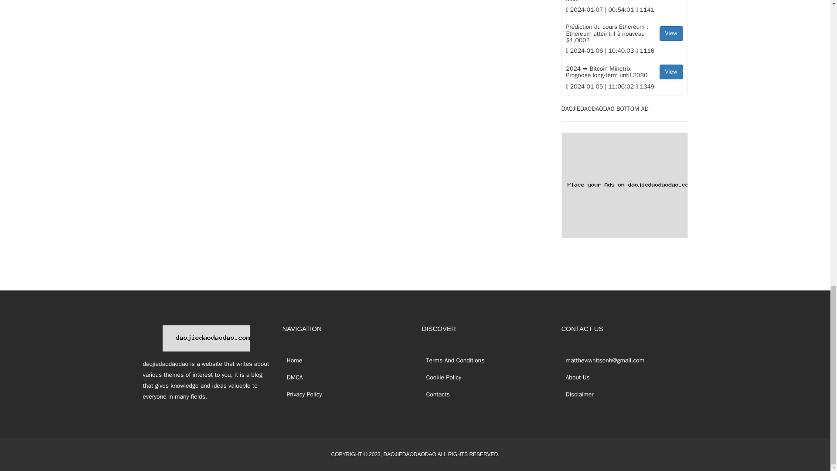 This screenshot has height=471, width=837. What do you see at coordinates (577, 394) in the screenshot?
I see `Disclaimer` at bounding box center [577, 394].